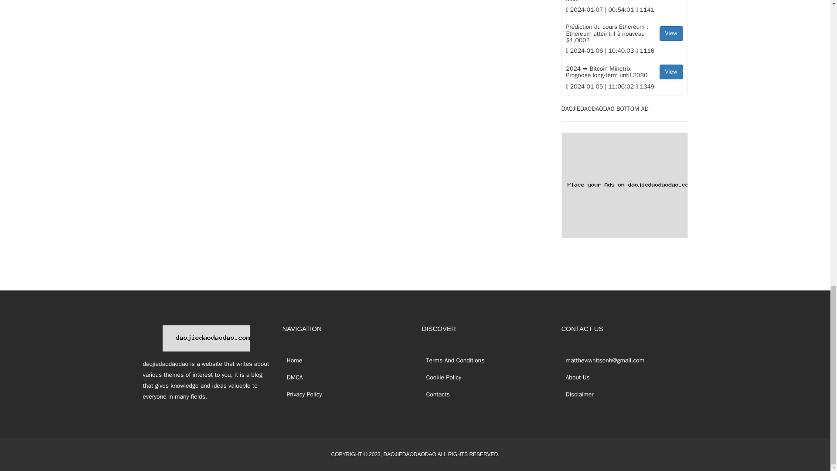 This screenshot has height=471, width=837. What do you see at coordinates (577, 394) in the screenshot?
I see `Disclaimer` at bounding box center [577, 394].